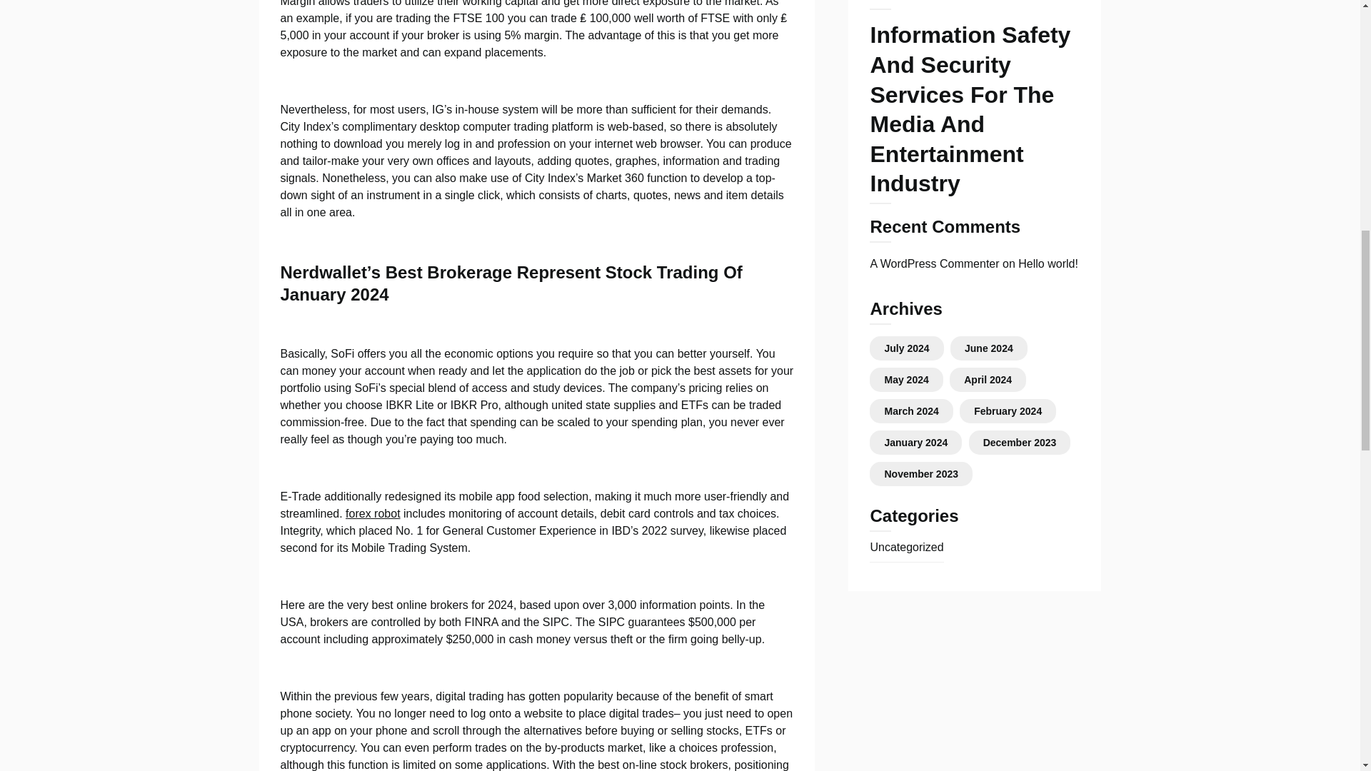 The width and height of the screenshot is (1371, 771). I want to click on The Threats Of On-line Gambling: Remain Notified, so click(974, 6).